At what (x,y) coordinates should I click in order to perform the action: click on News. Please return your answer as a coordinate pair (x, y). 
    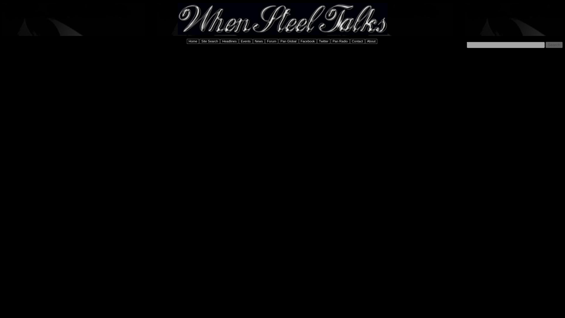
    Looking at the image, I should click on (259, 41).